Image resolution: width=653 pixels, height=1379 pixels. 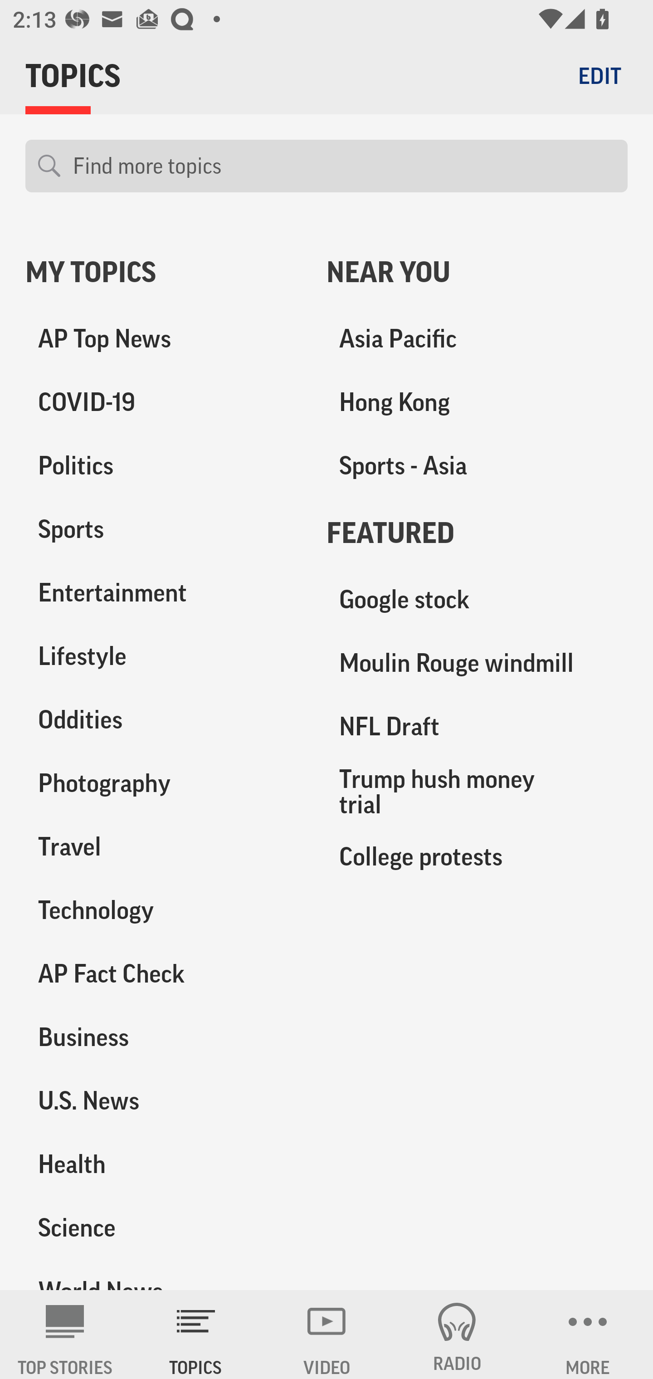 I want to click on Sports - Asia, so click(x=477, y=466).